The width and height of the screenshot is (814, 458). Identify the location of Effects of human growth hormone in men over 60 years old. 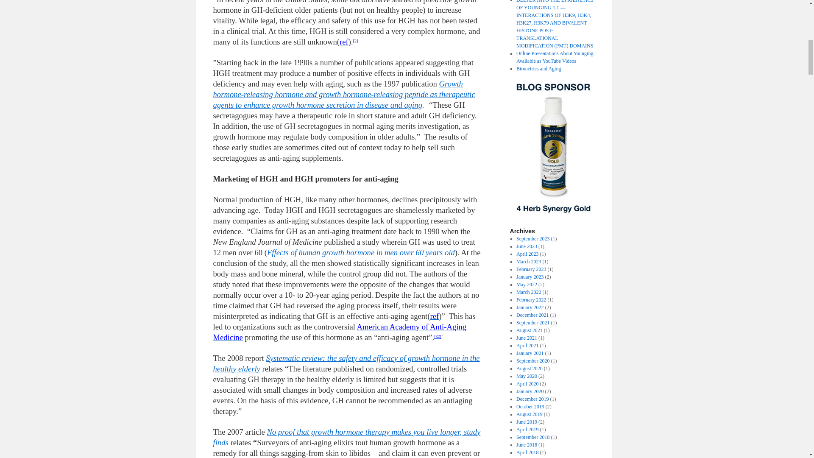
(361, 252).